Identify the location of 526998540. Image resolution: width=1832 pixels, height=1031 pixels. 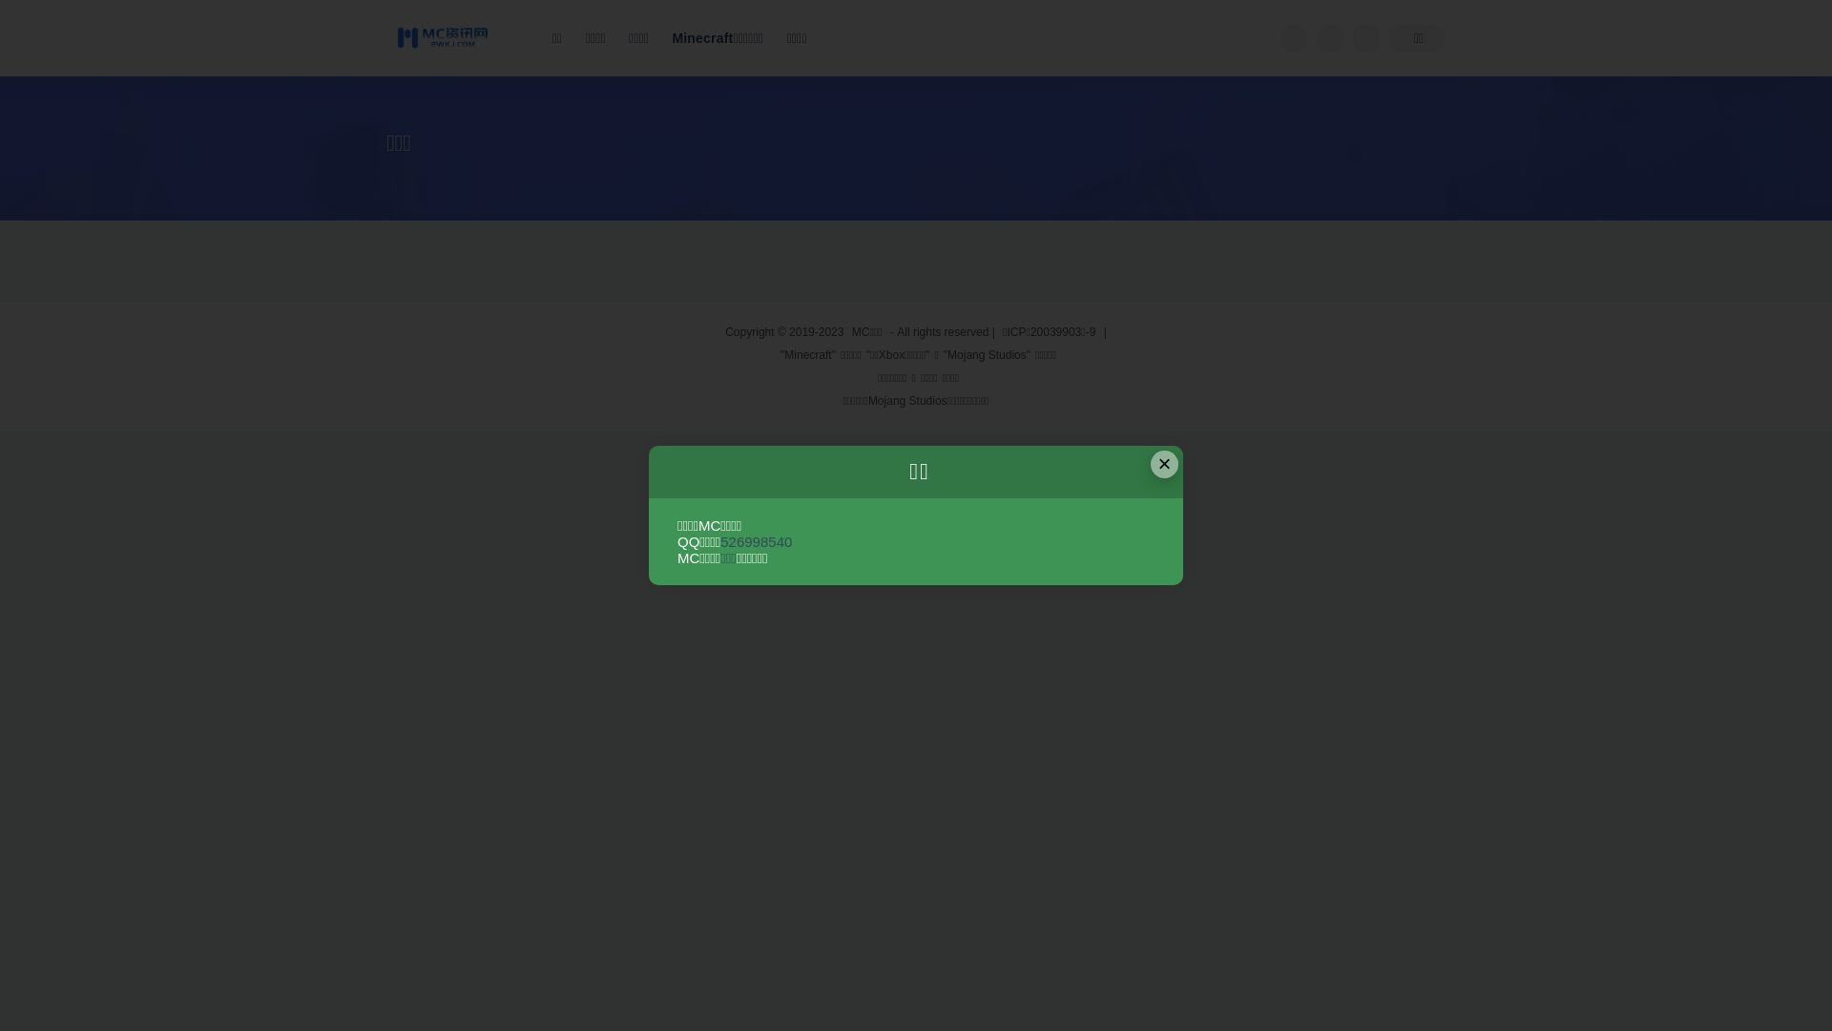
(756, 542).